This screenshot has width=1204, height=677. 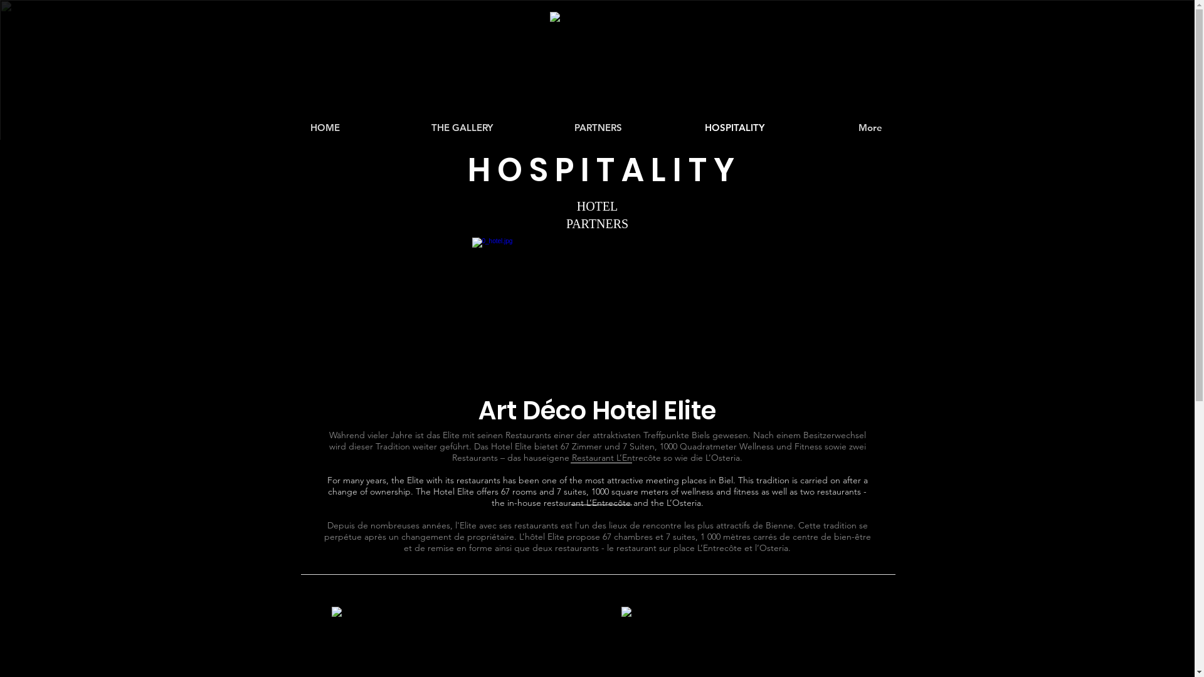 What do you see at coordinates (598, 128) in the screenshot?
I see `PARTNERS` at bounding box center [598, 128].